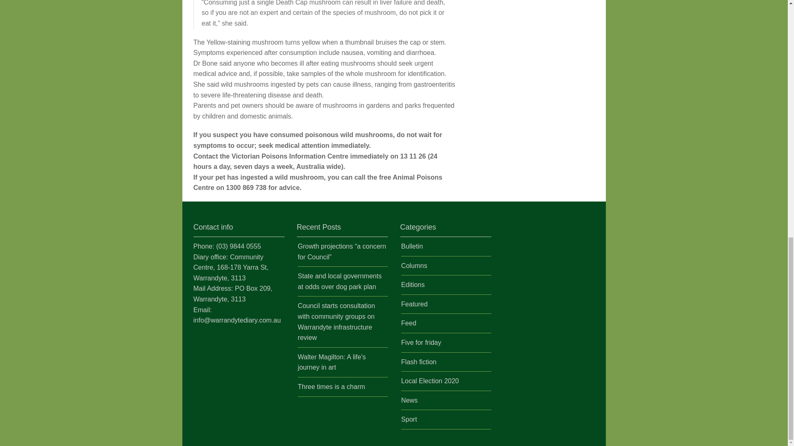 This screenshot has height=446, width=794. I want to click on Five for friday, so click(421, 342).